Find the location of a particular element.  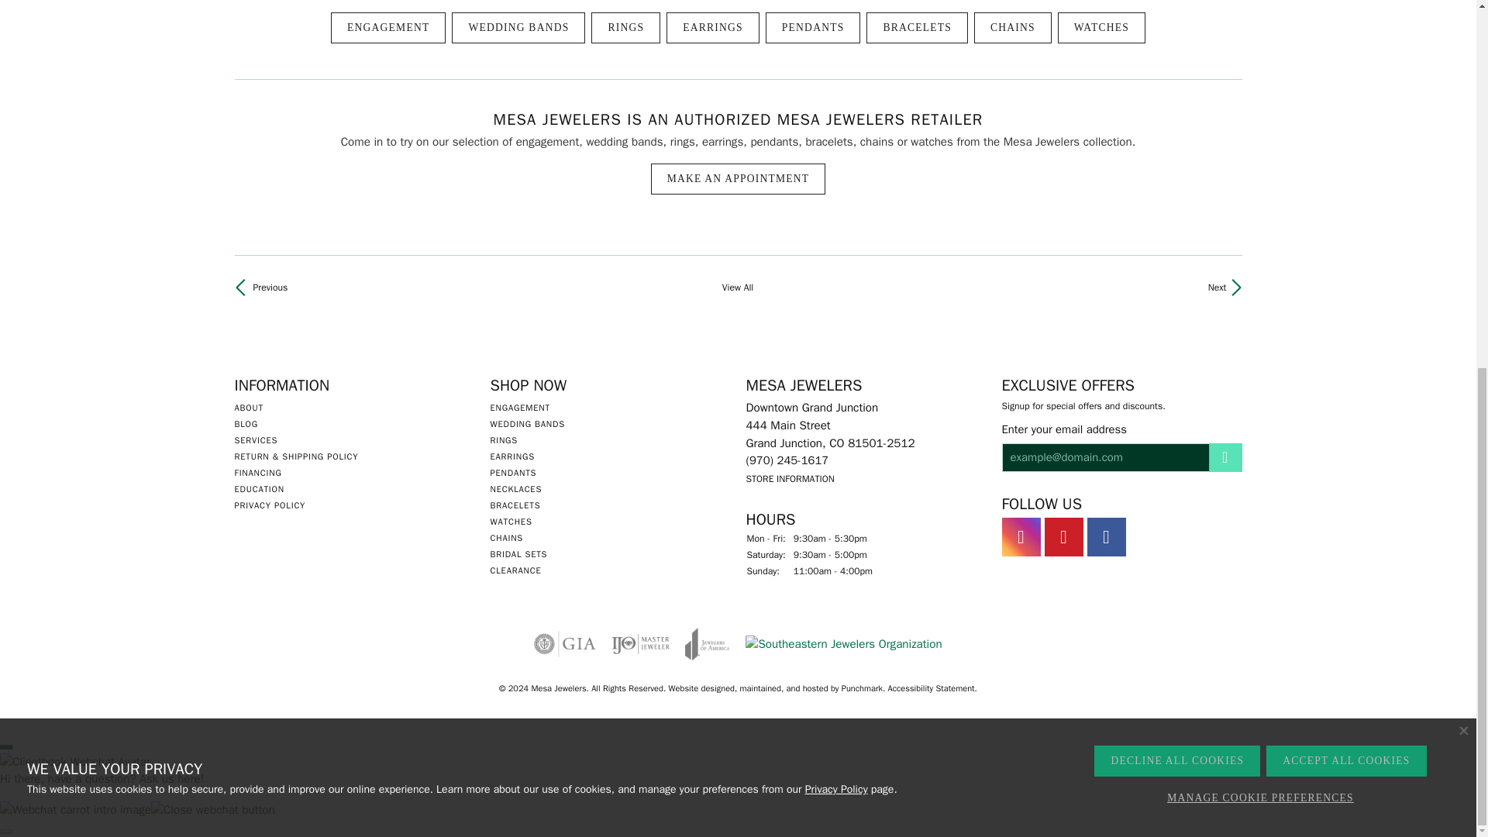

Follow us on facebook is located at coordinates (1105, 537).